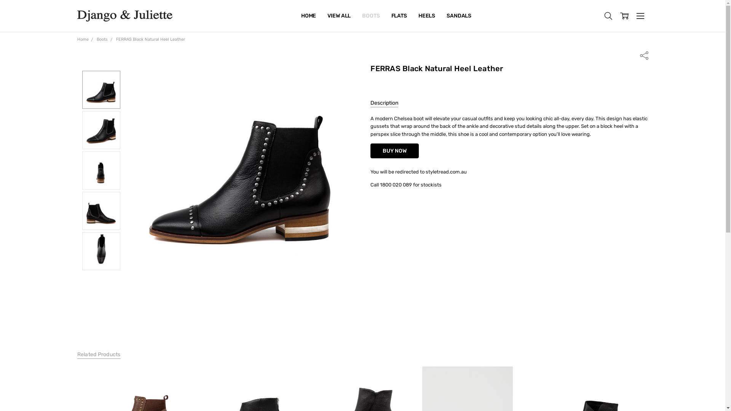 The height and width of the screenshot is (411, 731). Describe the element at coordinates (101, 130) in the screenshot. I see `FERRAS Black Natural Heel Leather` at that location.